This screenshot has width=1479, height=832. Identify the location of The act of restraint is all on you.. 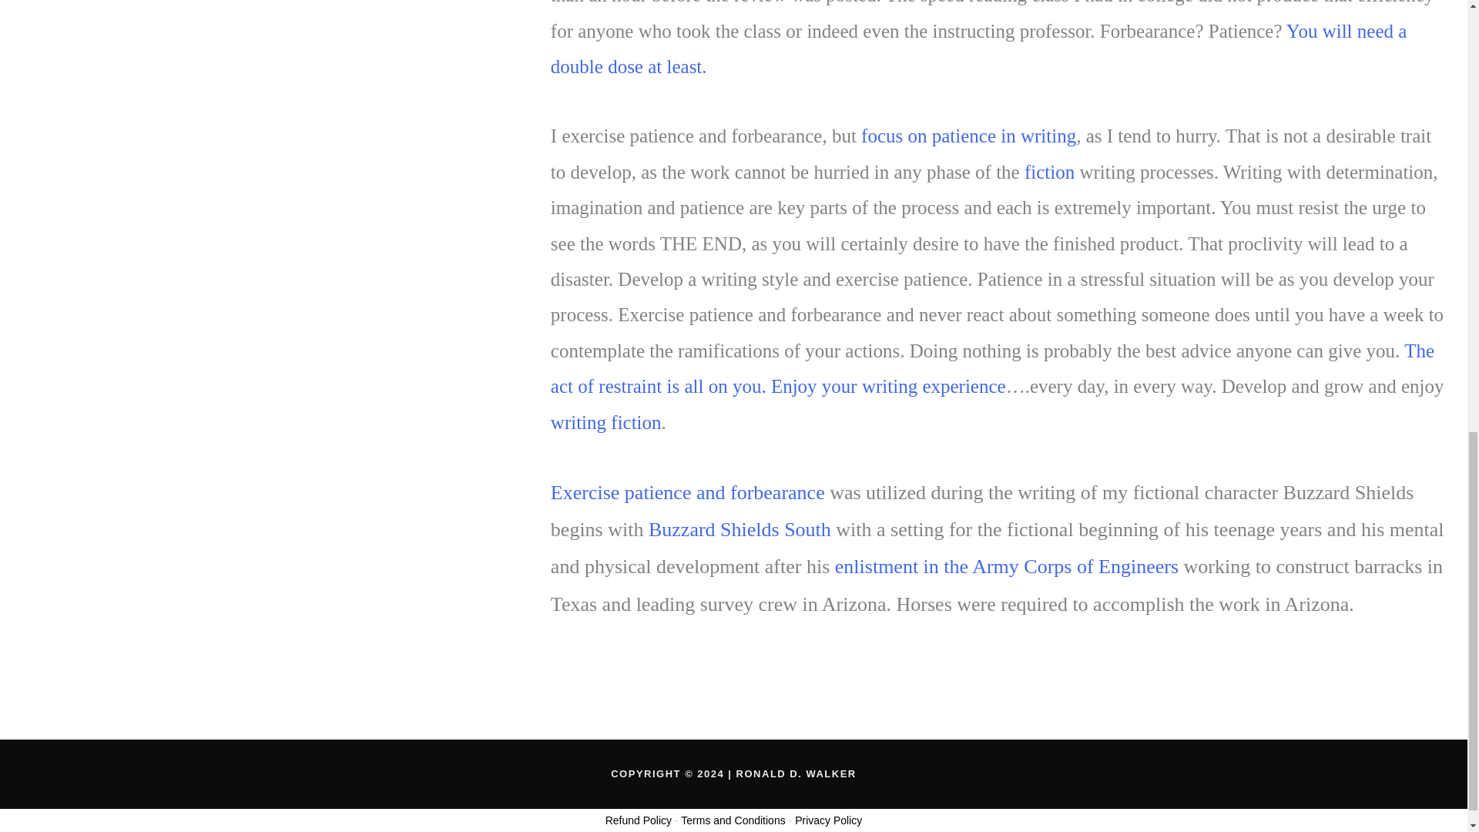
(992, 368).